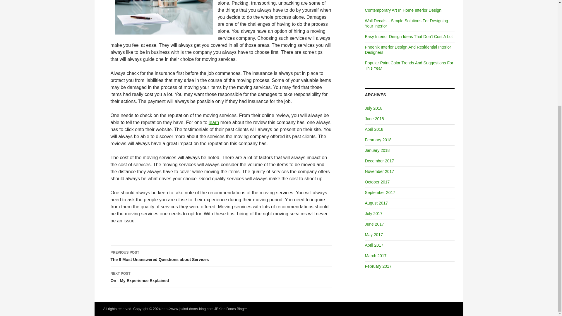  I want to click on June 2018, so click(221, 256).